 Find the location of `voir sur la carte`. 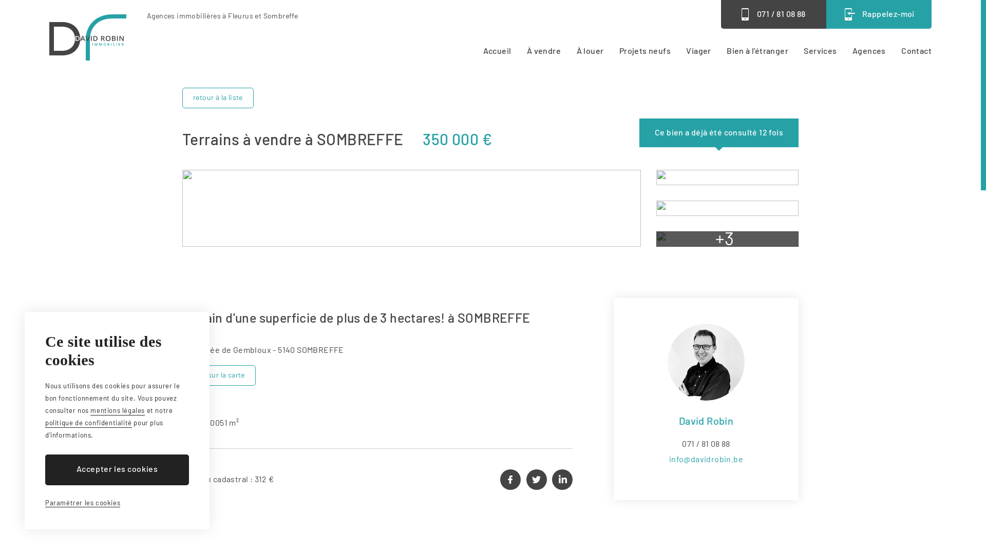

voir sur la carte is located at coordinates (219, 375).